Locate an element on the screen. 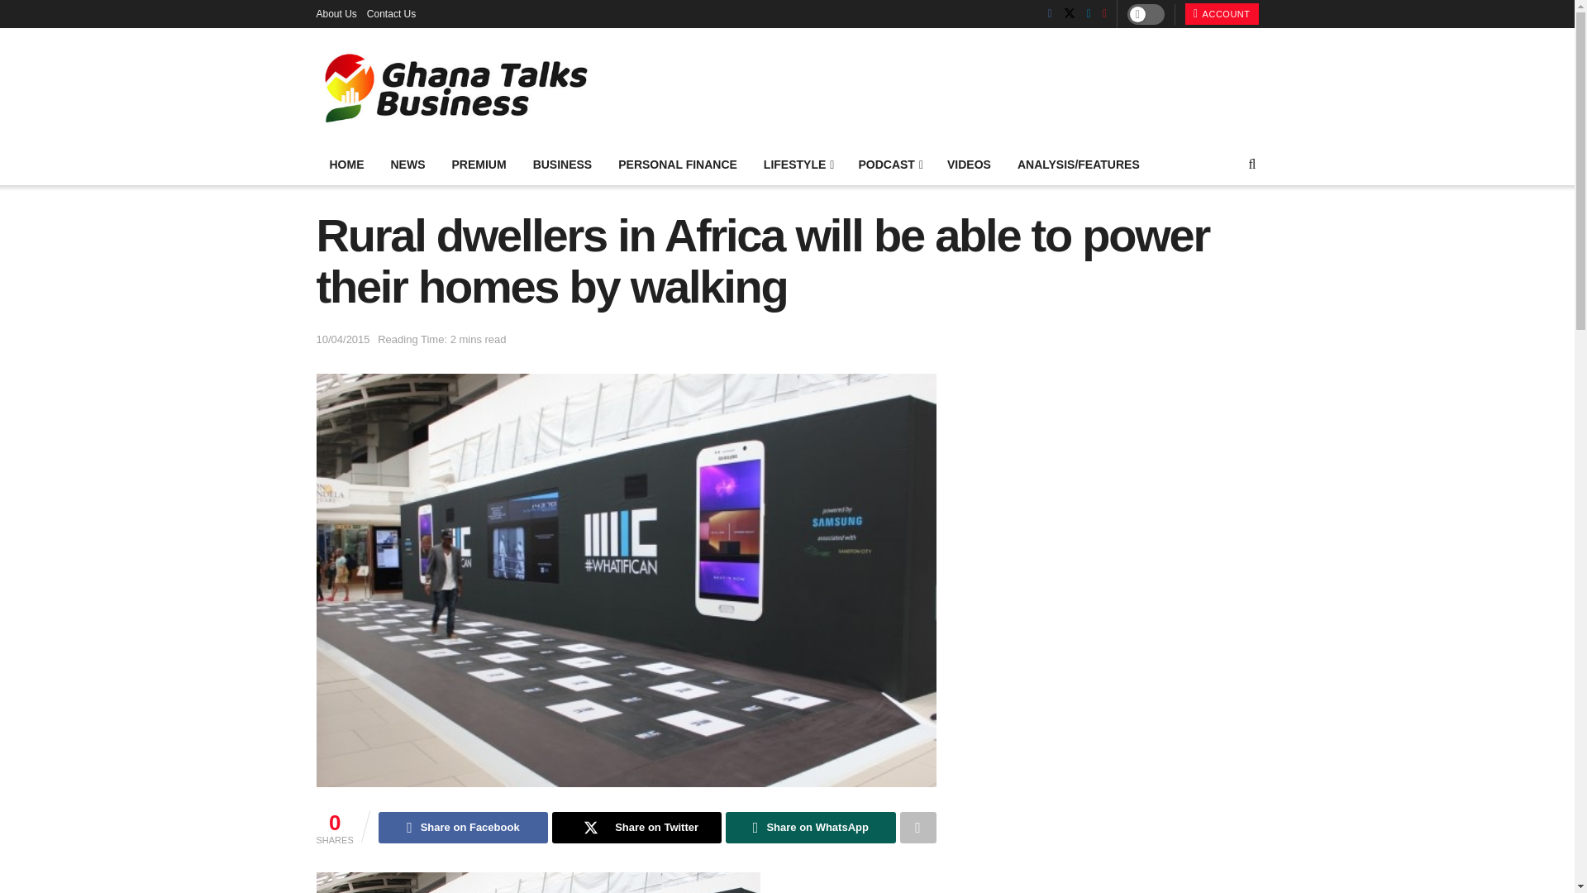 This screenshot has height=893, width=1587. PREMIUM is located at coordinates (478, 164).